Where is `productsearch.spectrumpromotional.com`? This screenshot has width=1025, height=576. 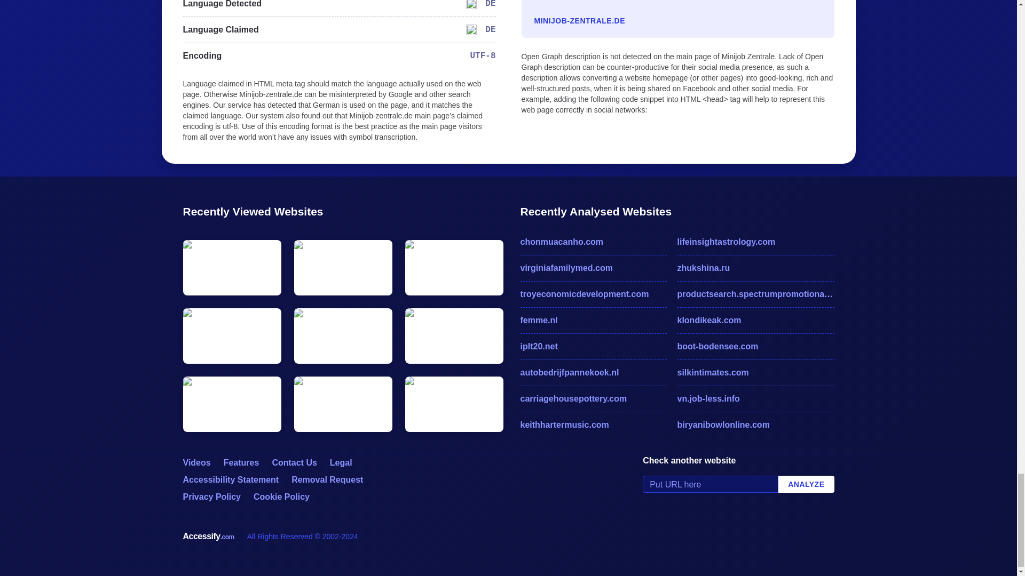
productsearch.spectrumpromotional.com is located at coordinates (755, 294).